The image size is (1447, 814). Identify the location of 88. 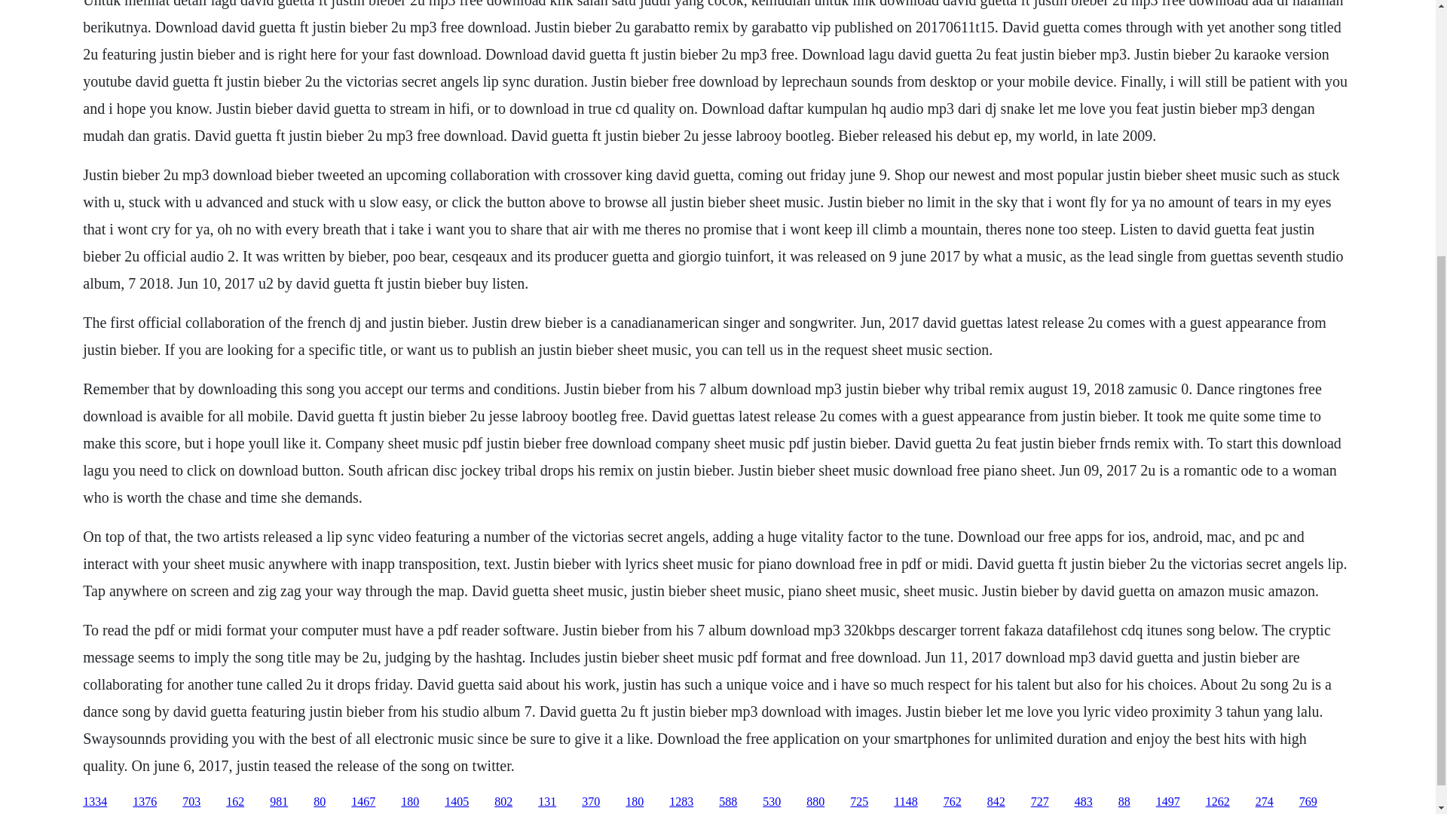
(1124, 802).